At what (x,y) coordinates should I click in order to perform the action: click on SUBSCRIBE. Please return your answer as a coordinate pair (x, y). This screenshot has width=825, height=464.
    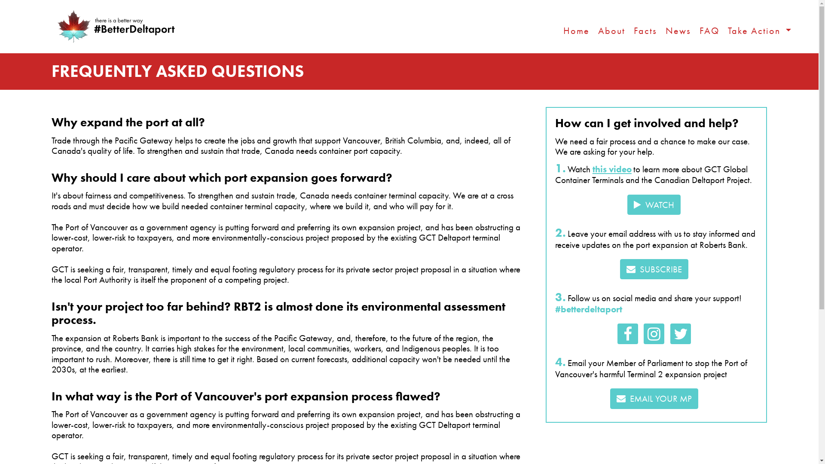
    Looking at the image, I should click on (654, 269).